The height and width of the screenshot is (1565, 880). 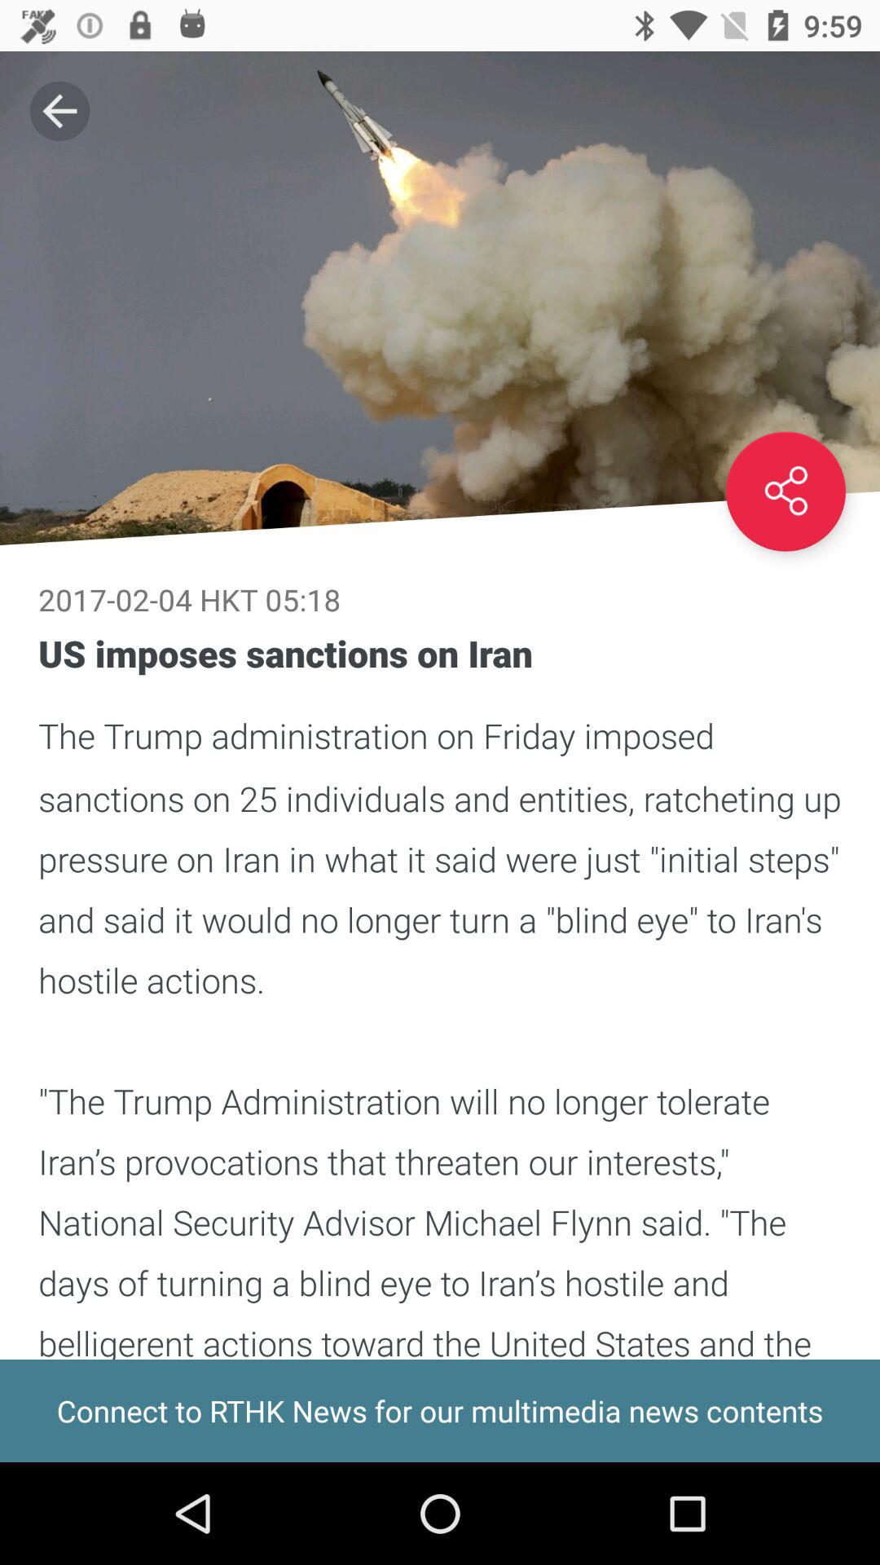 What do you see at coordinates (440, 1410) in the screenshot?
I see `choose the connect to rthk icon` at bounding box center [440, 1410].